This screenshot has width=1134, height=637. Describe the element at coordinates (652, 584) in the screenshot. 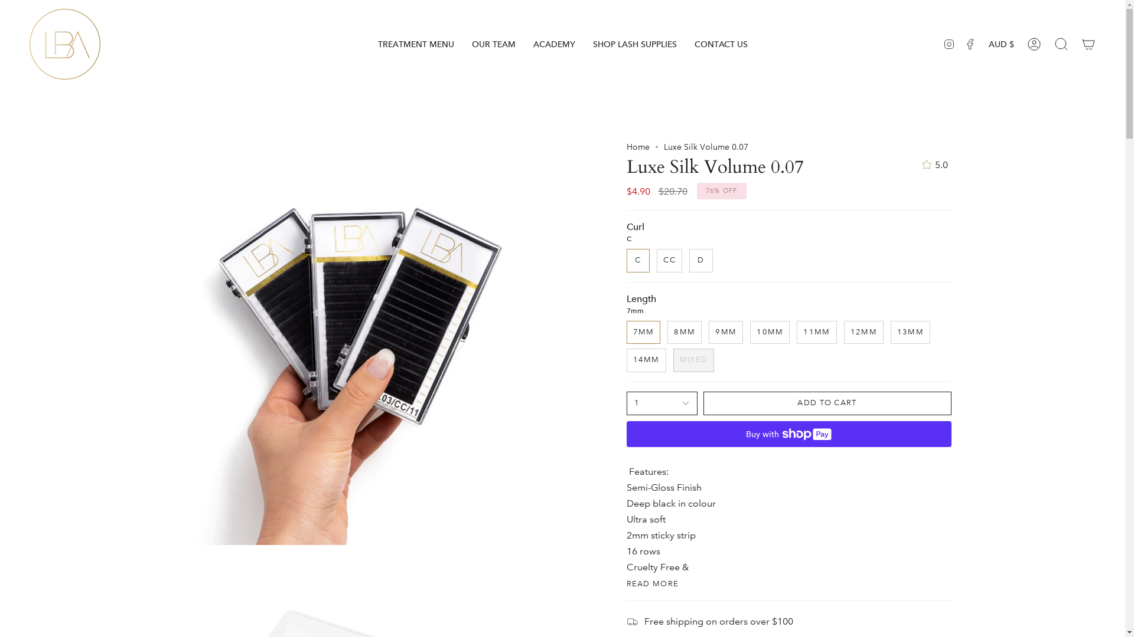

I see `READ MORE` at that location.